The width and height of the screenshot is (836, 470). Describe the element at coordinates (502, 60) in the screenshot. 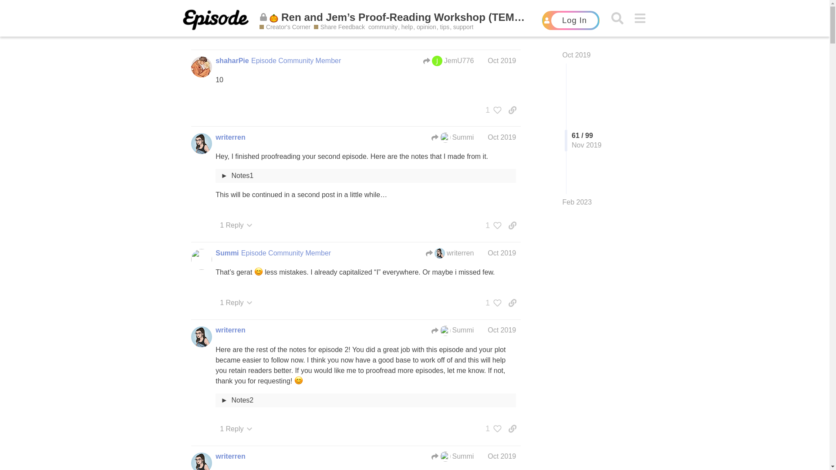

I see `Post date` at that location.